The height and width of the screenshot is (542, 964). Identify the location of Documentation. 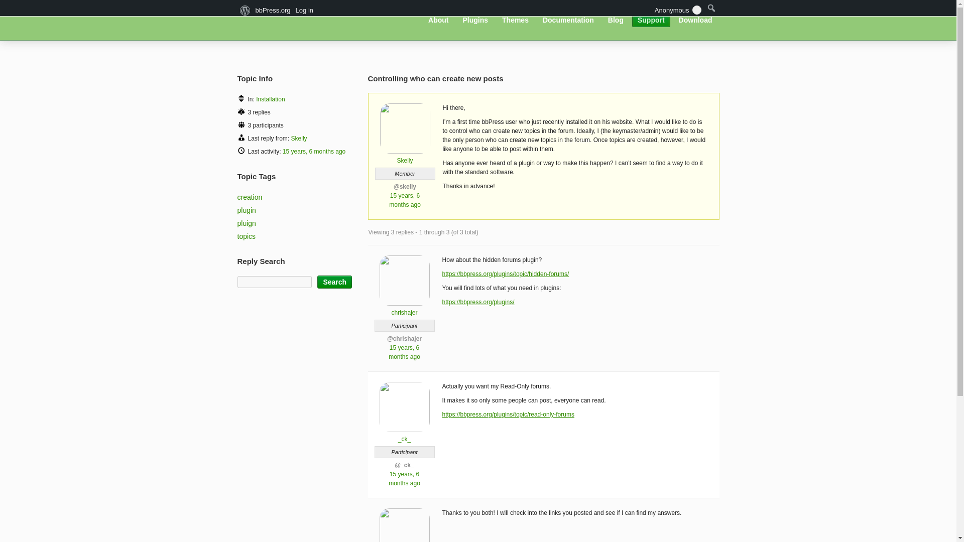
(568, 20).